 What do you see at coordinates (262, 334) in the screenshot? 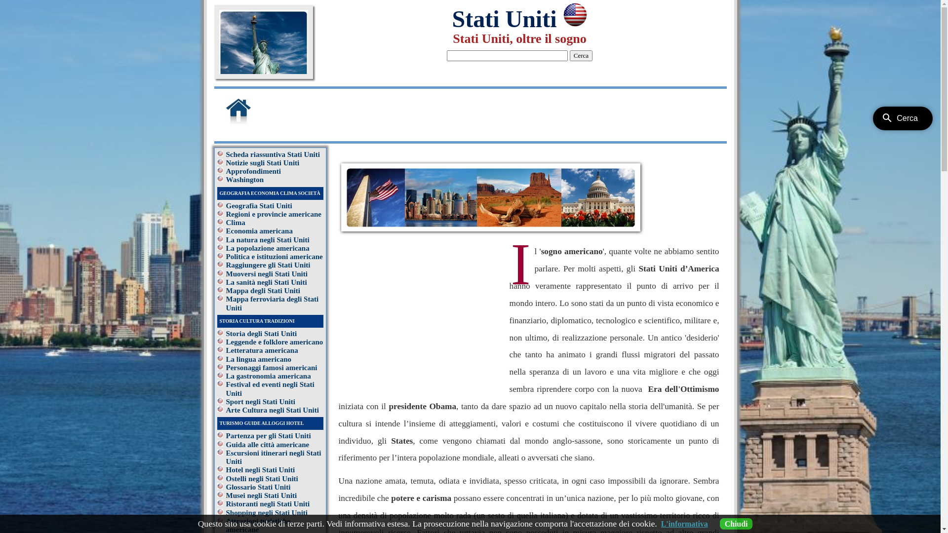
I see `Storia degli Stati Uniti` at bounding box center [262, 334].